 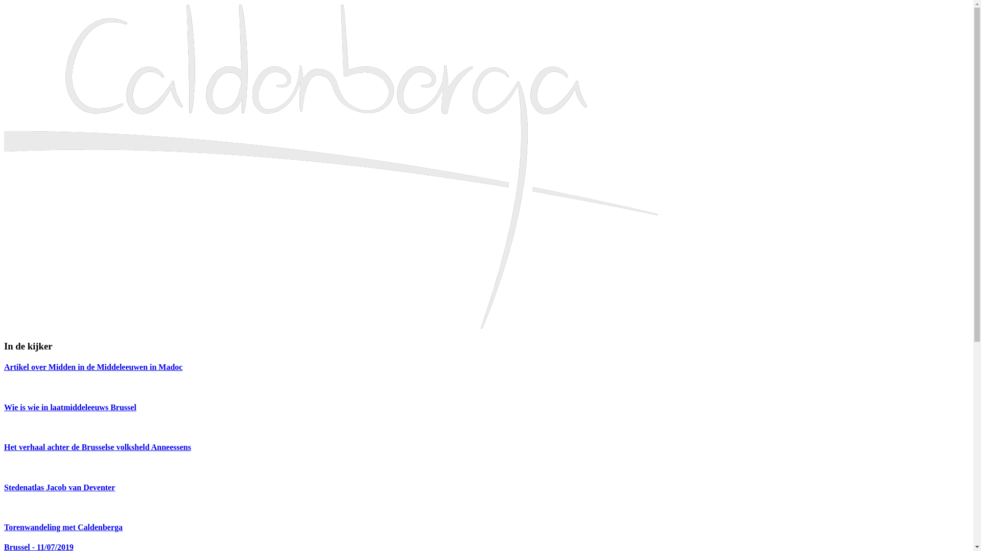 I want to click on Wie is wie in laatmiddeleeuws Brussel, so click(x=486, y=417).